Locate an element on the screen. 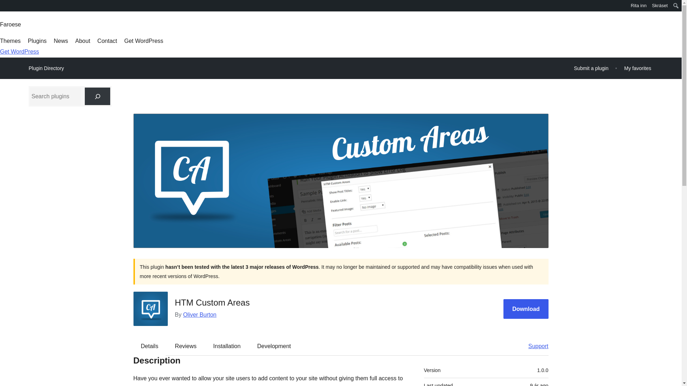  Plugins is located at coordinates (37, 41).